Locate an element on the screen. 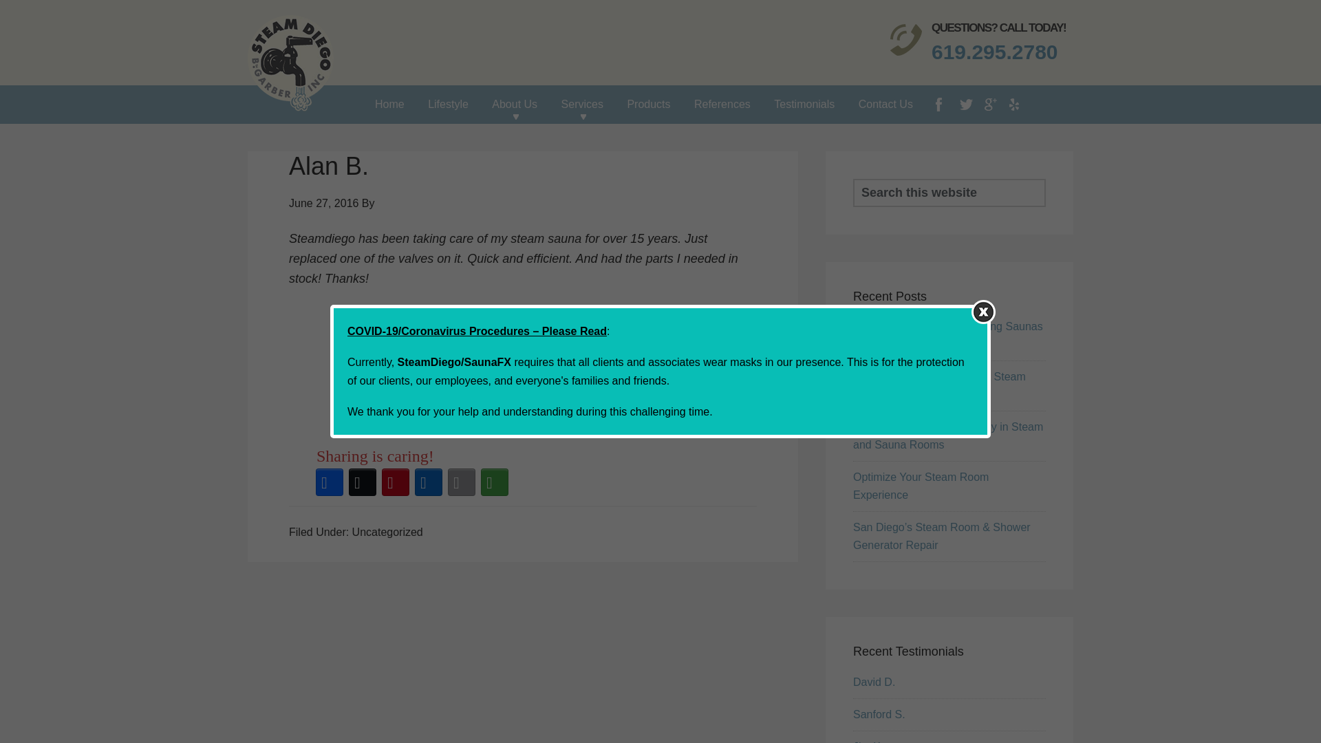  Pinterest is located at coordinates (396, 482).